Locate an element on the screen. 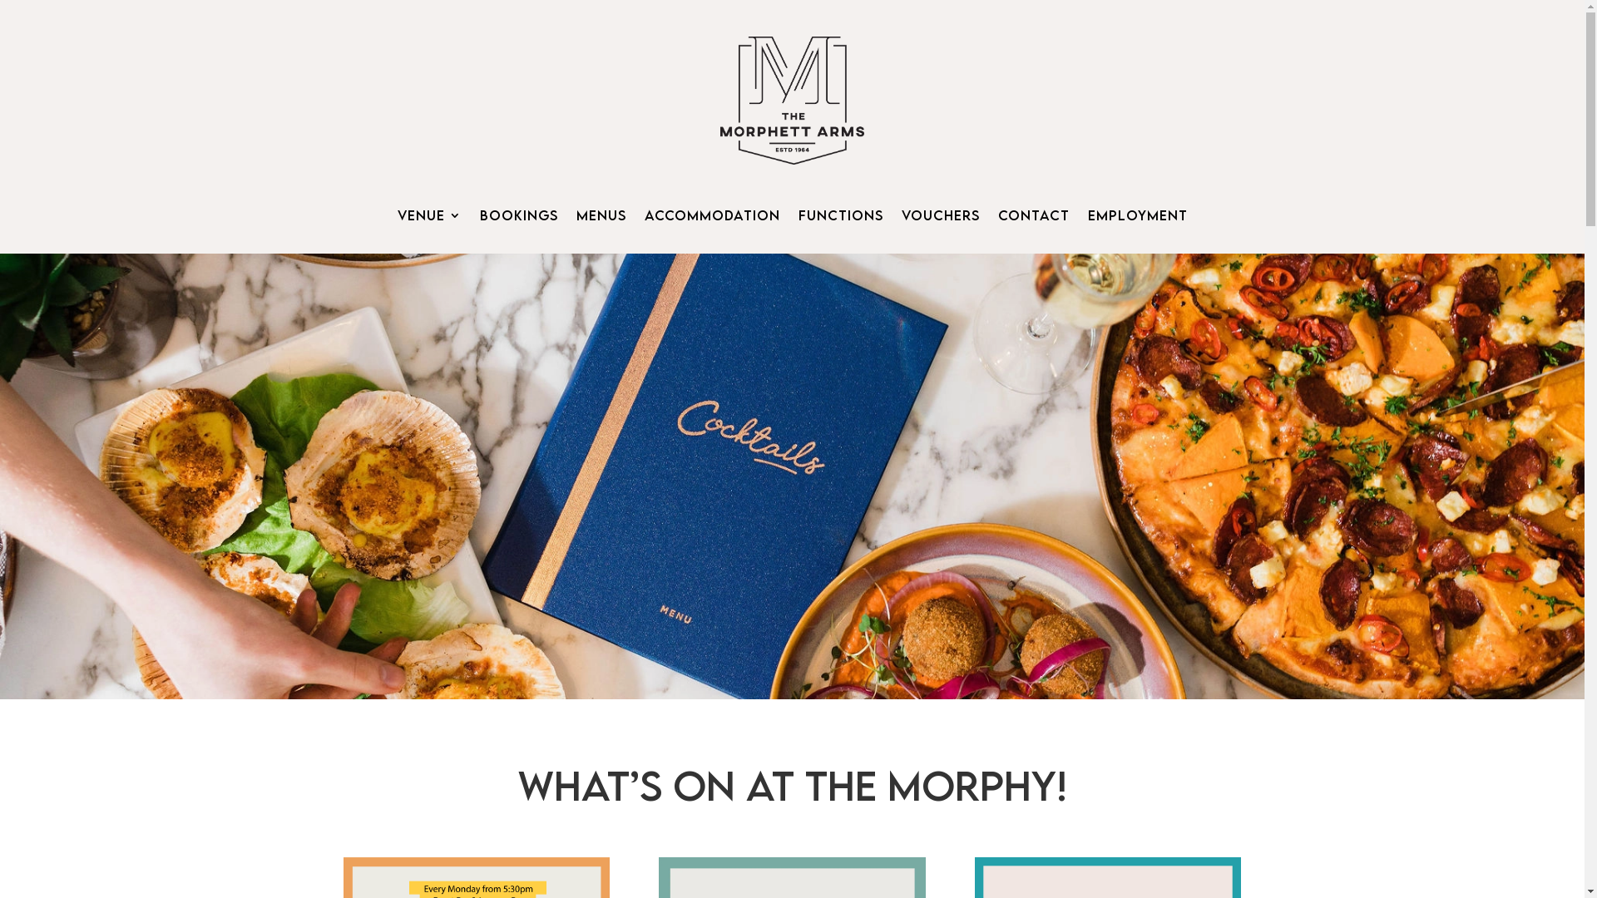 This screenshot has width=1597, height=898. VENUE is located at coordinates (429, 219).